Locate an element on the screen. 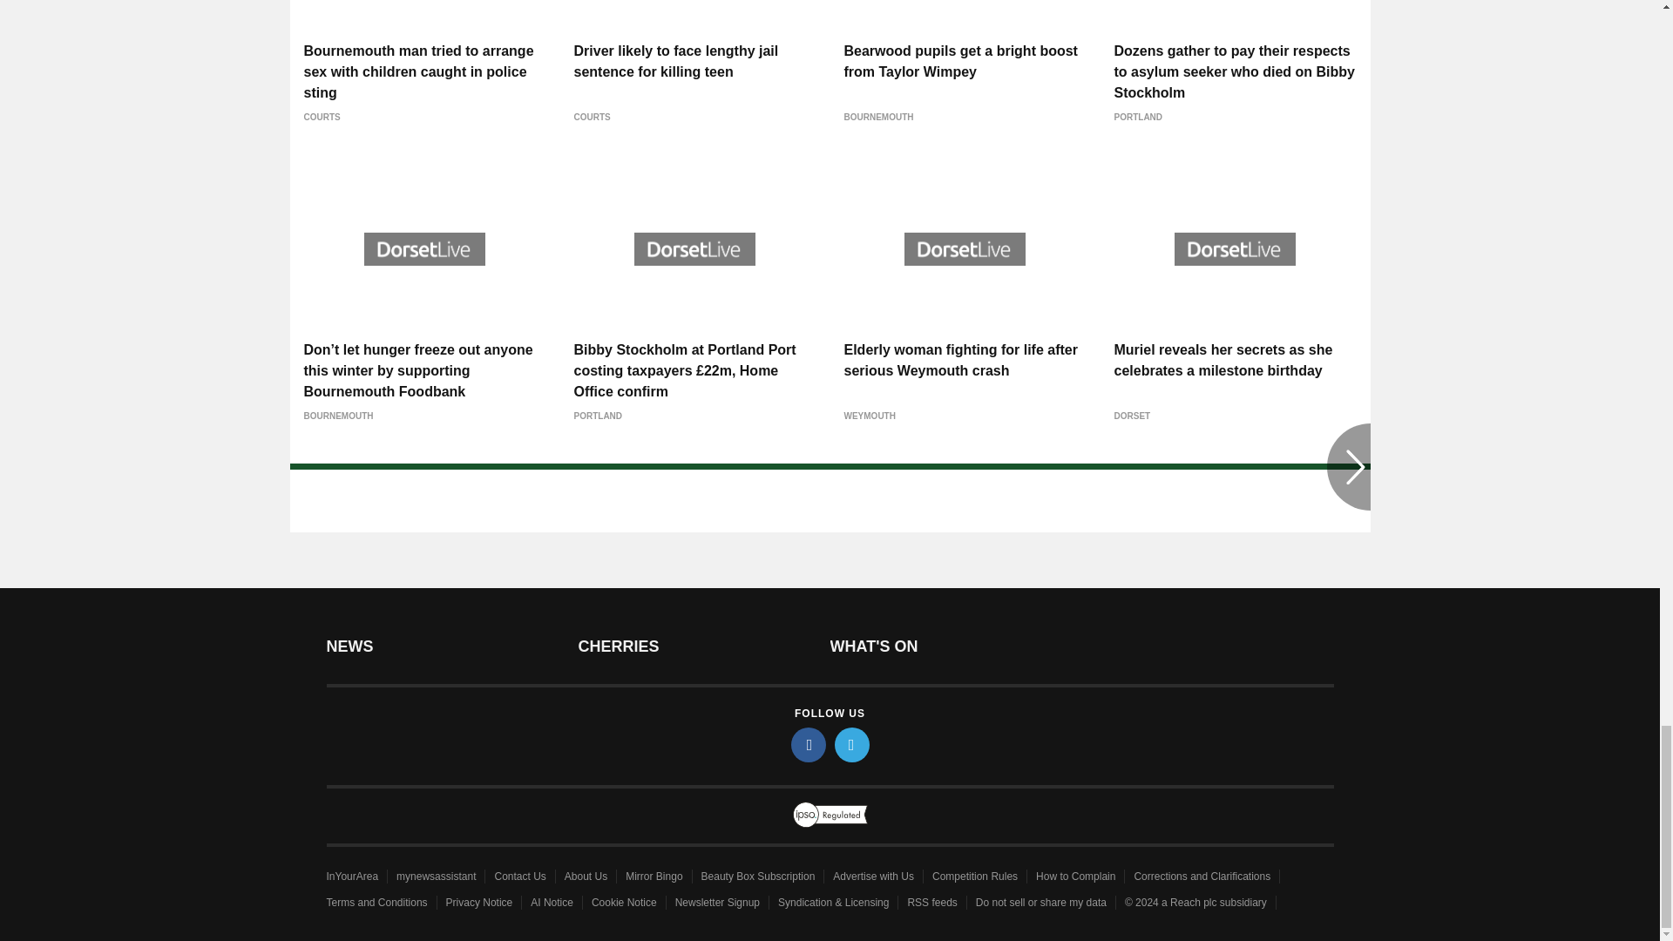 This screenshot has width=1673, height=941. twitter is located at coordinates (852, 744).